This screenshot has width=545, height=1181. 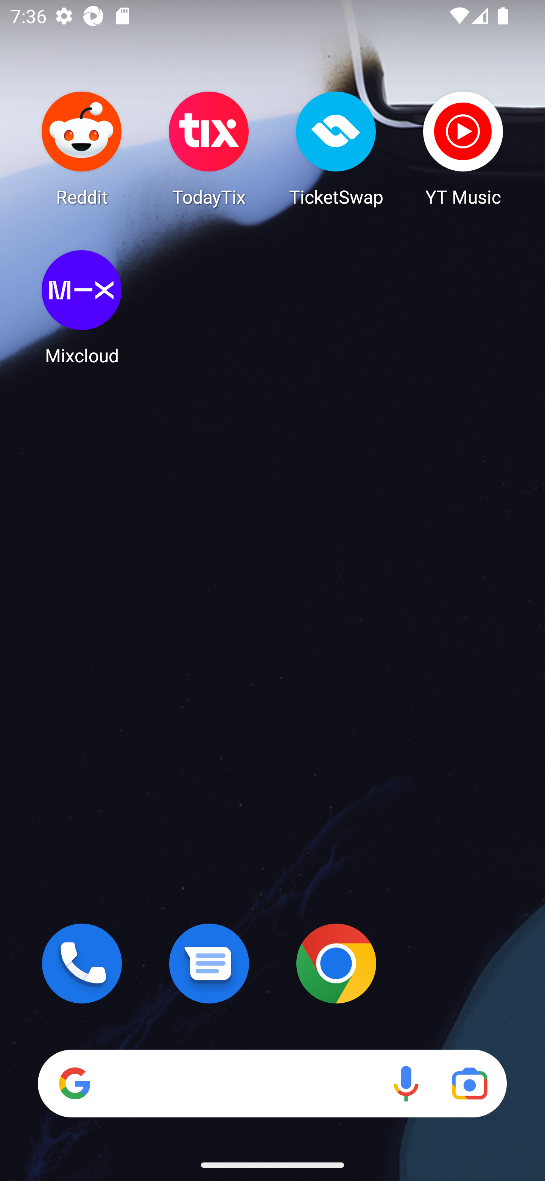 I want to click on Chrome, so click(x=336, y=963).